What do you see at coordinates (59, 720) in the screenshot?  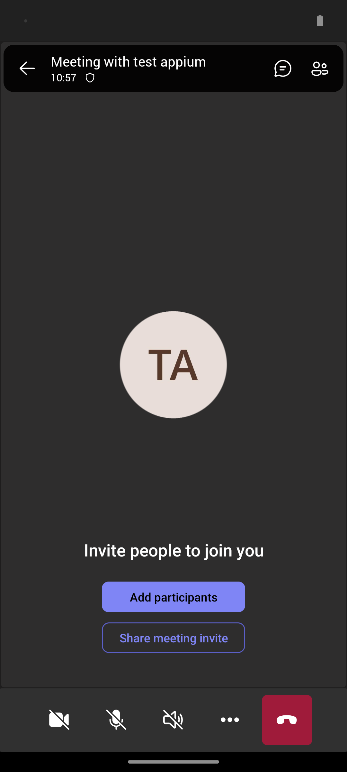 I see `Turn on camera` at bounding box center [59, 720].